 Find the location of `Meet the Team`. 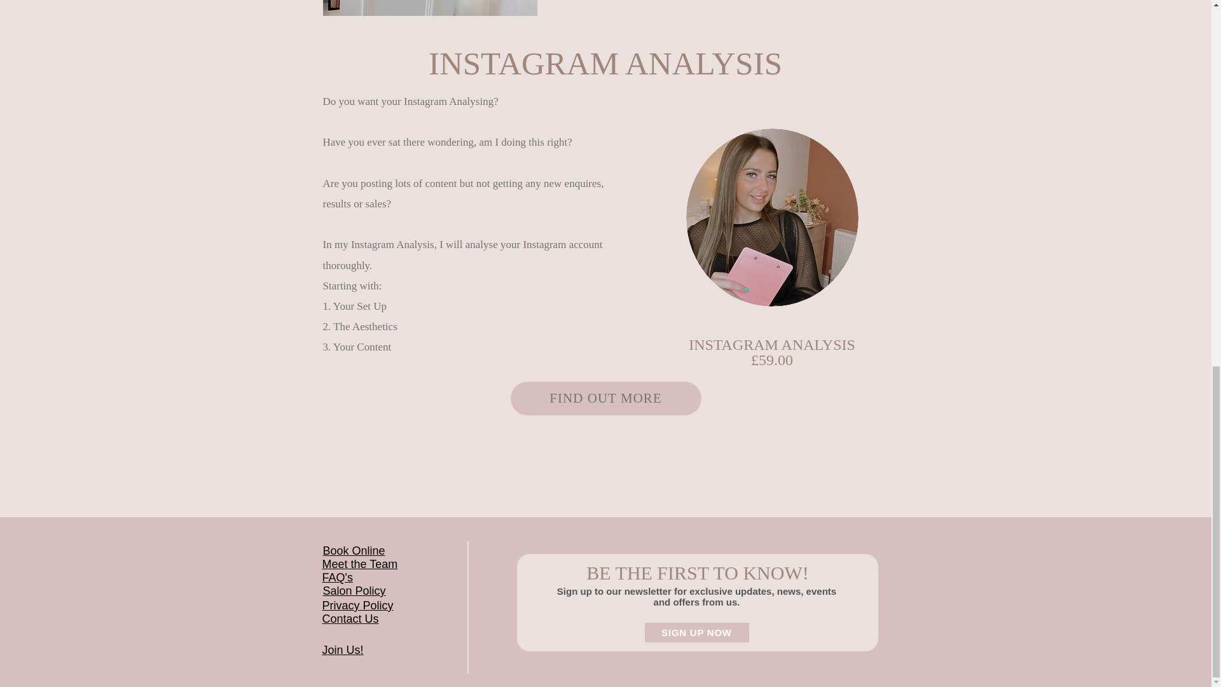

Meet the Team is located at coordinates (360, 564).